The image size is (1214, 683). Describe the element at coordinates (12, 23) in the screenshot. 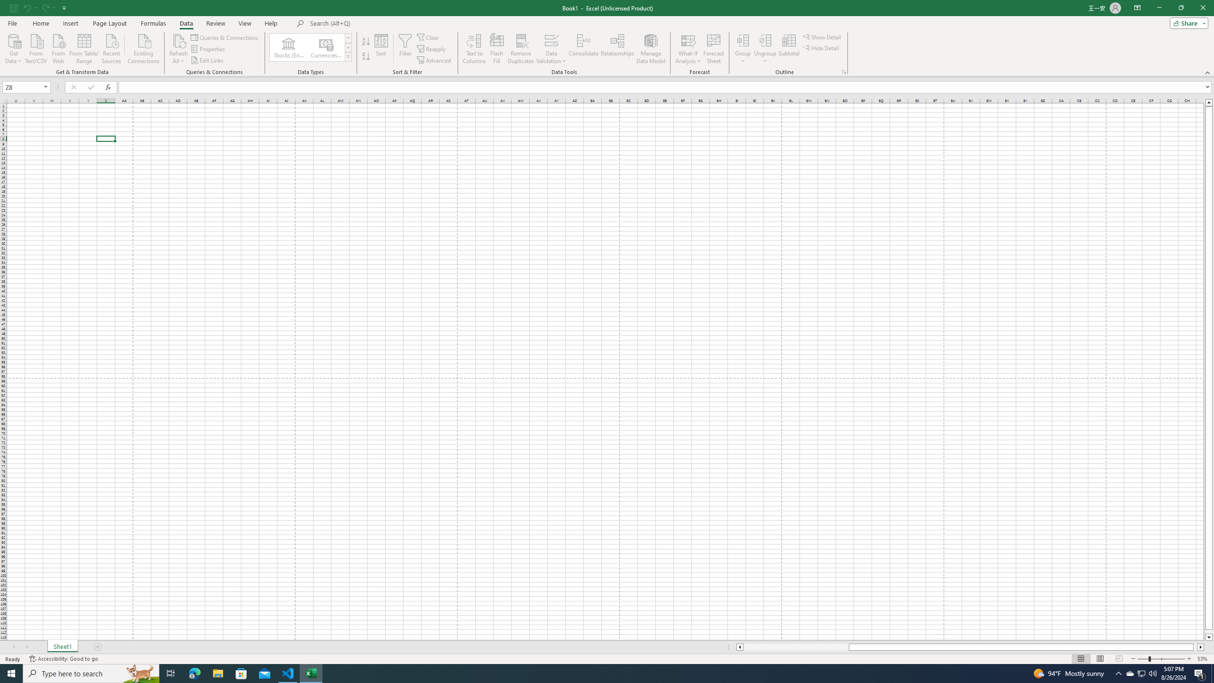

I see `File Tab` at that location.